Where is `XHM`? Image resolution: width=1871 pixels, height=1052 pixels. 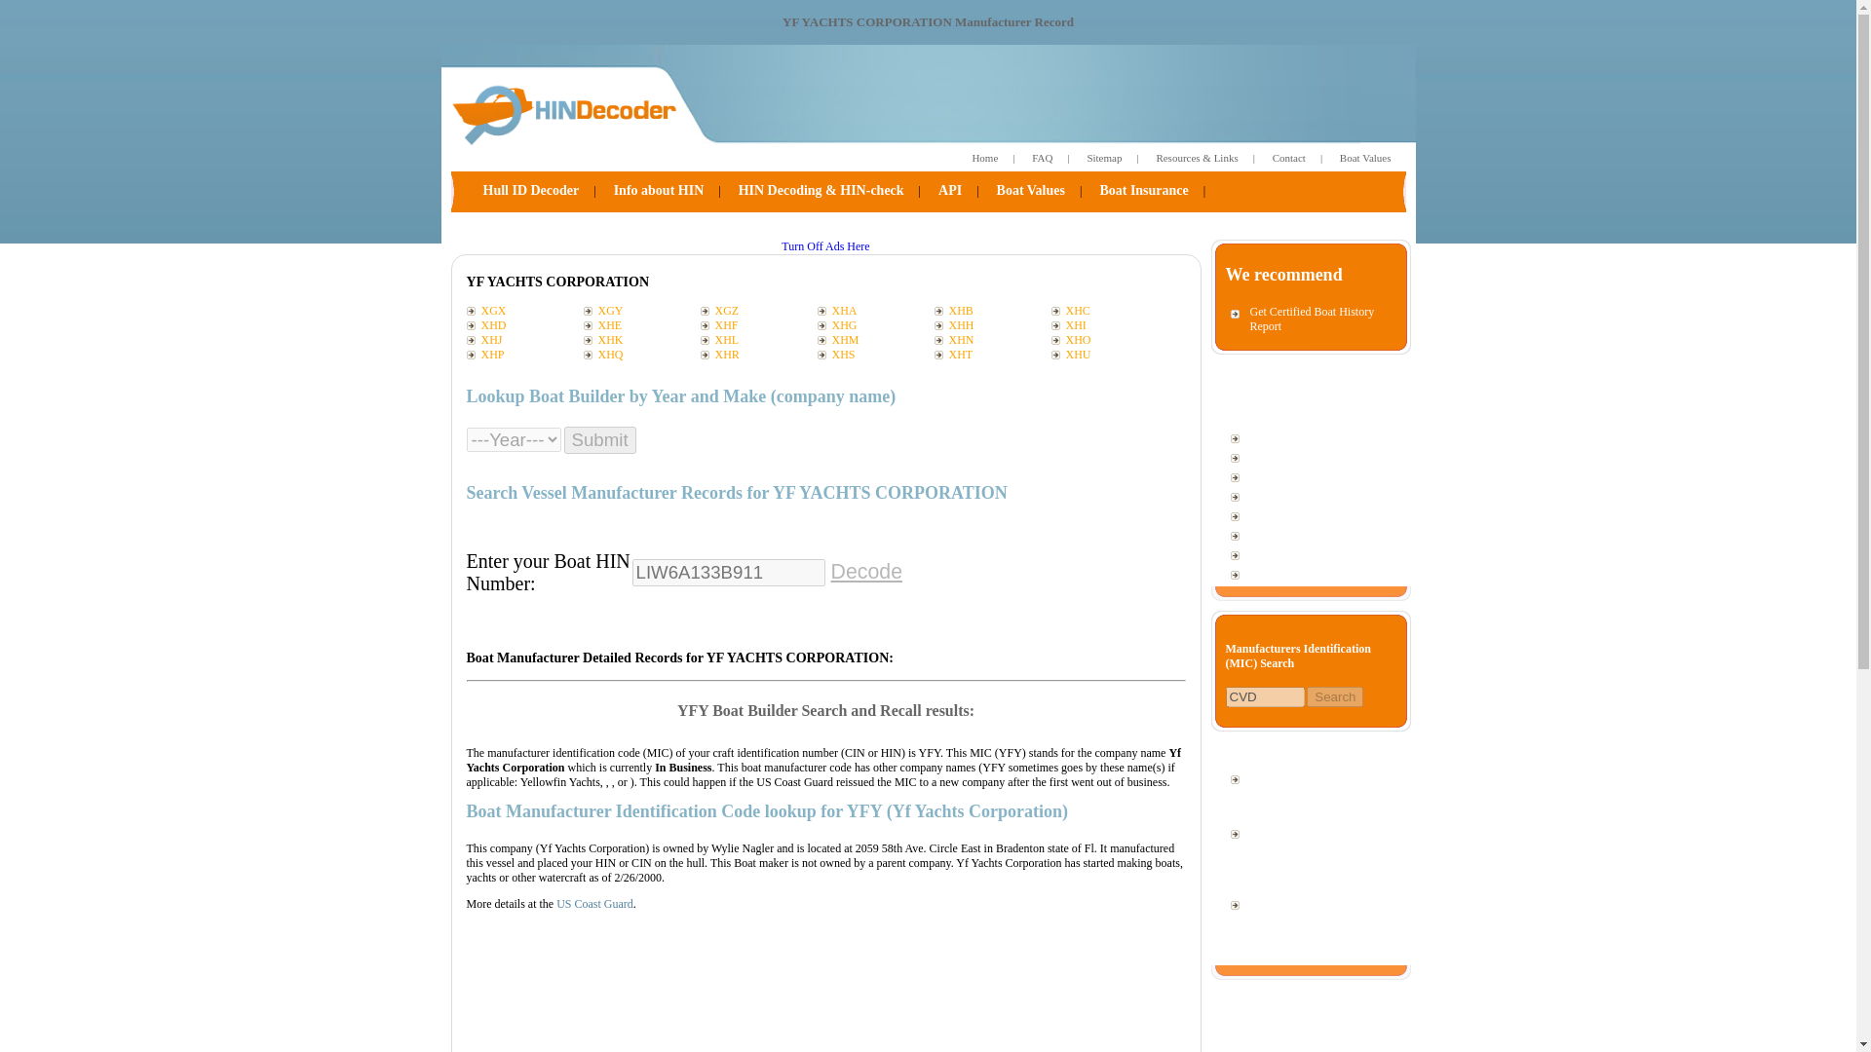 XHM is located at coordinates (875, 341).